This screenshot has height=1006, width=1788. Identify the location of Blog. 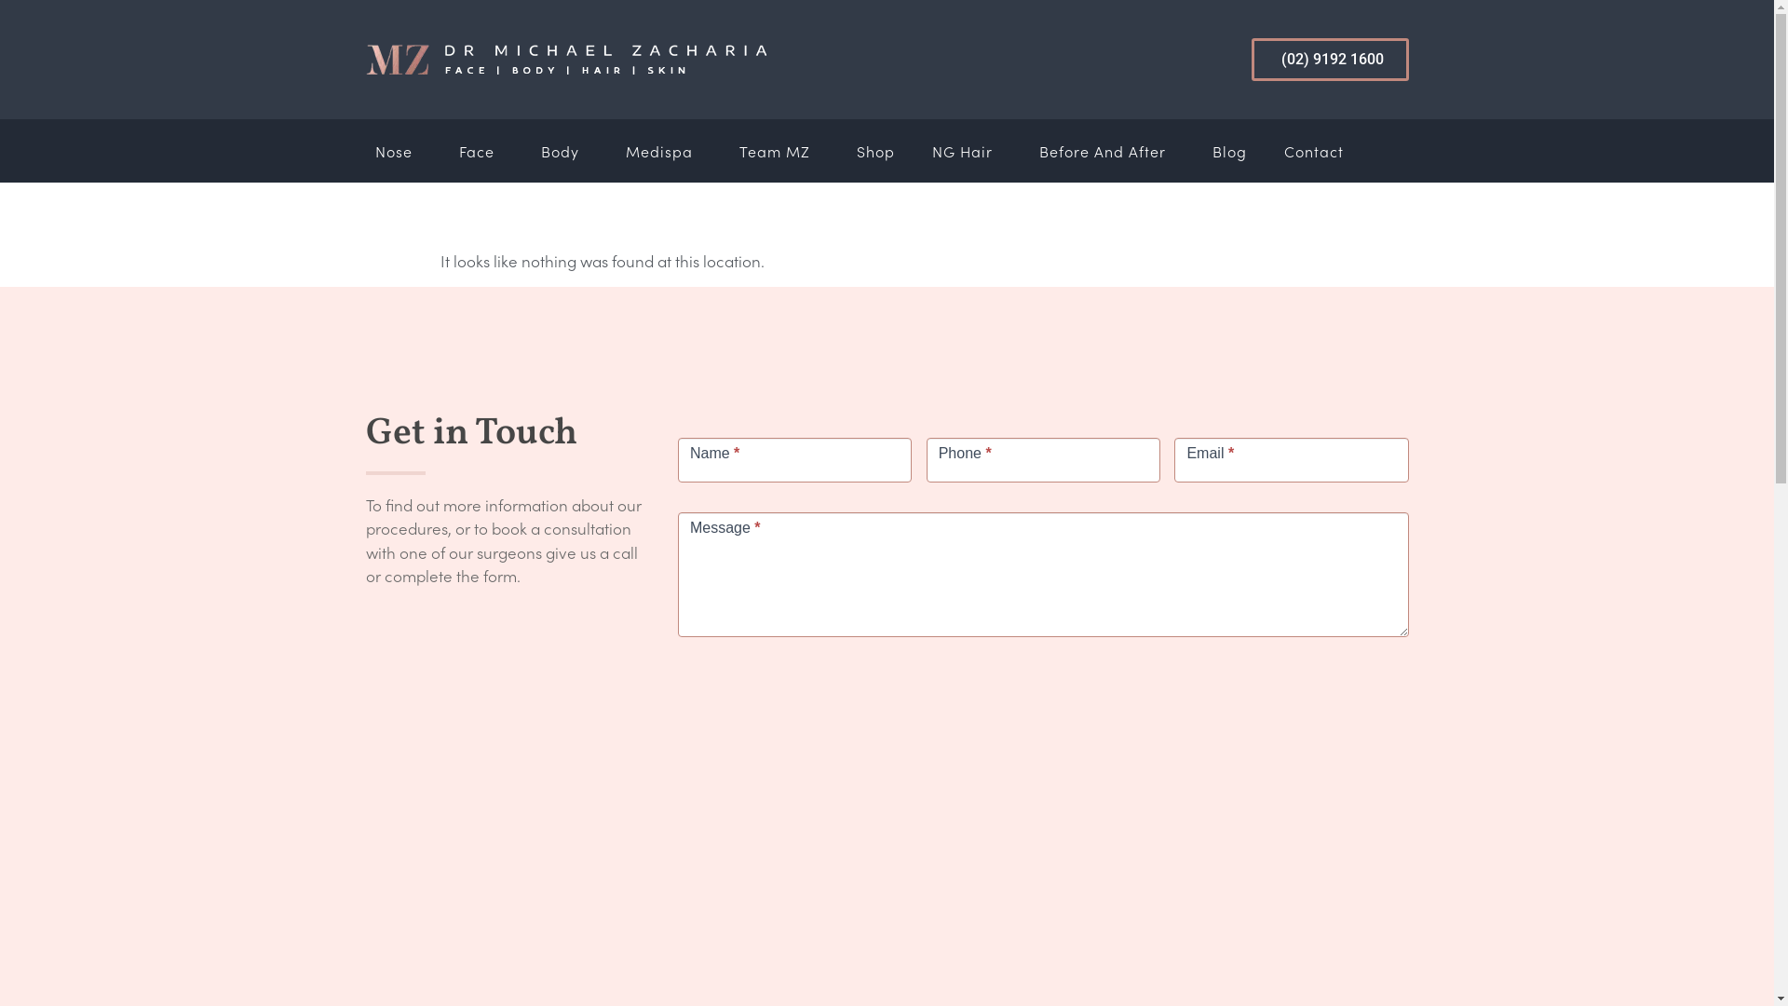
(1229, 151).